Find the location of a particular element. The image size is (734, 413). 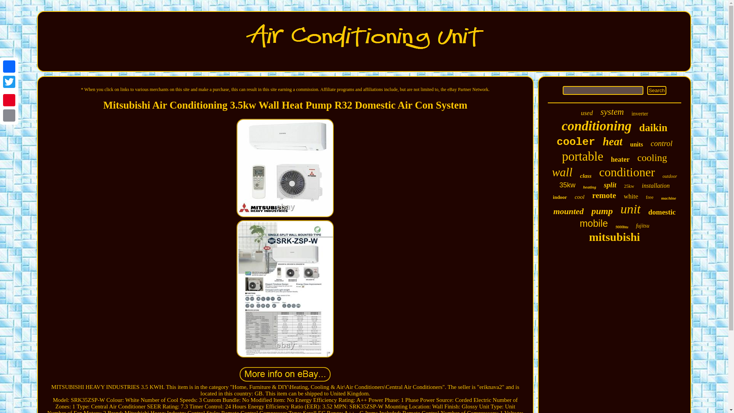

daikin is located at coordinates (653, 128).